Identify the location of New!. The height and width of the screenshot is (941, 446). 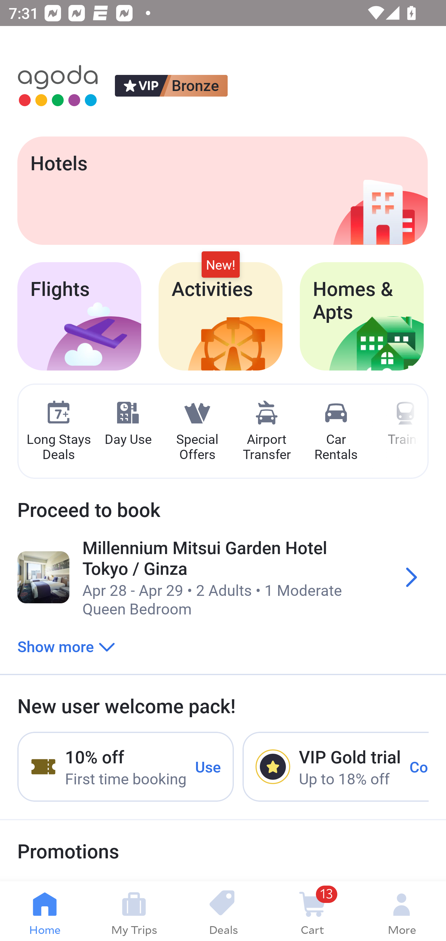
(221, 265).